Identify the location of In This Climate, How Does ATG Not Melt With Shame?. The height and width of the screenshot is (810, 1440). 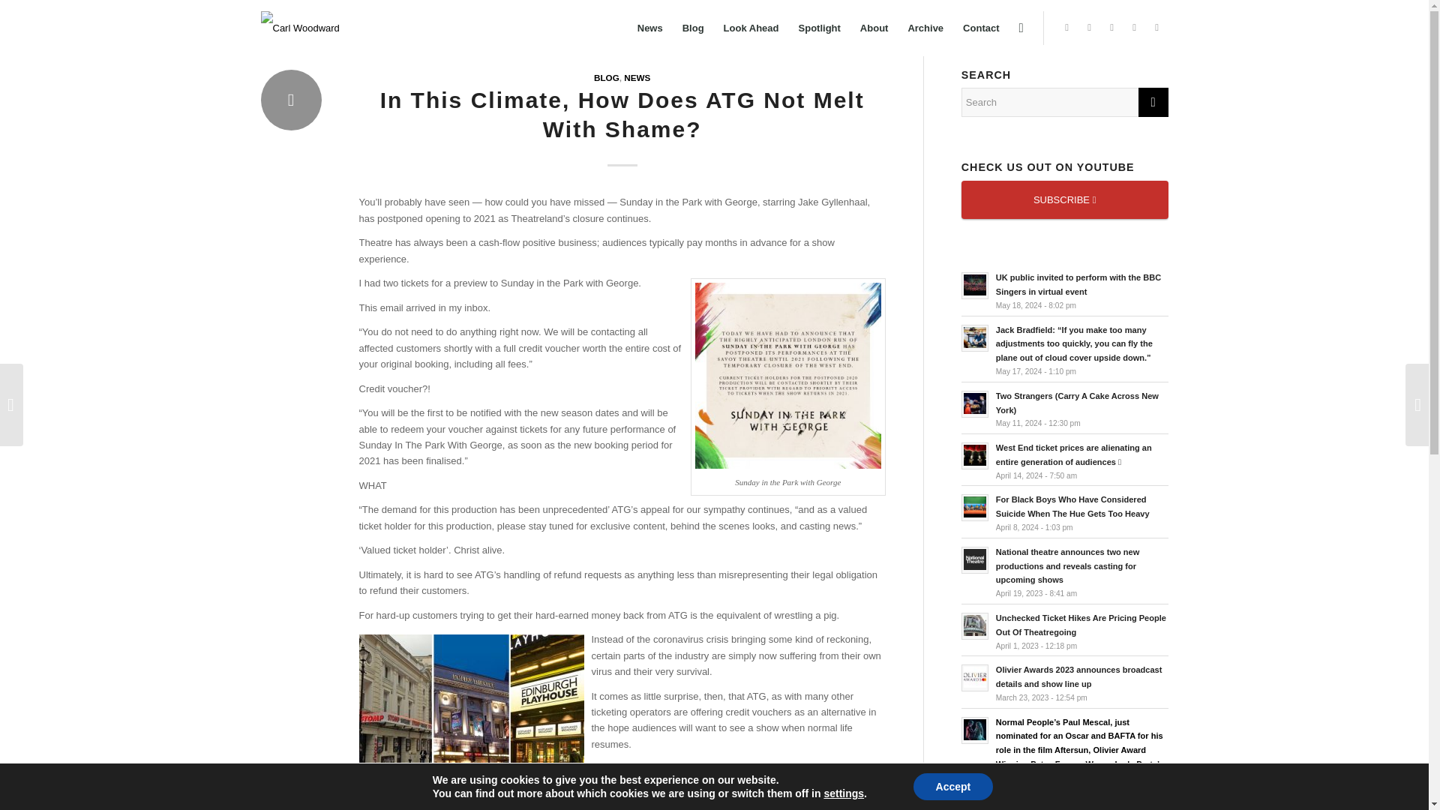
(622, 114).